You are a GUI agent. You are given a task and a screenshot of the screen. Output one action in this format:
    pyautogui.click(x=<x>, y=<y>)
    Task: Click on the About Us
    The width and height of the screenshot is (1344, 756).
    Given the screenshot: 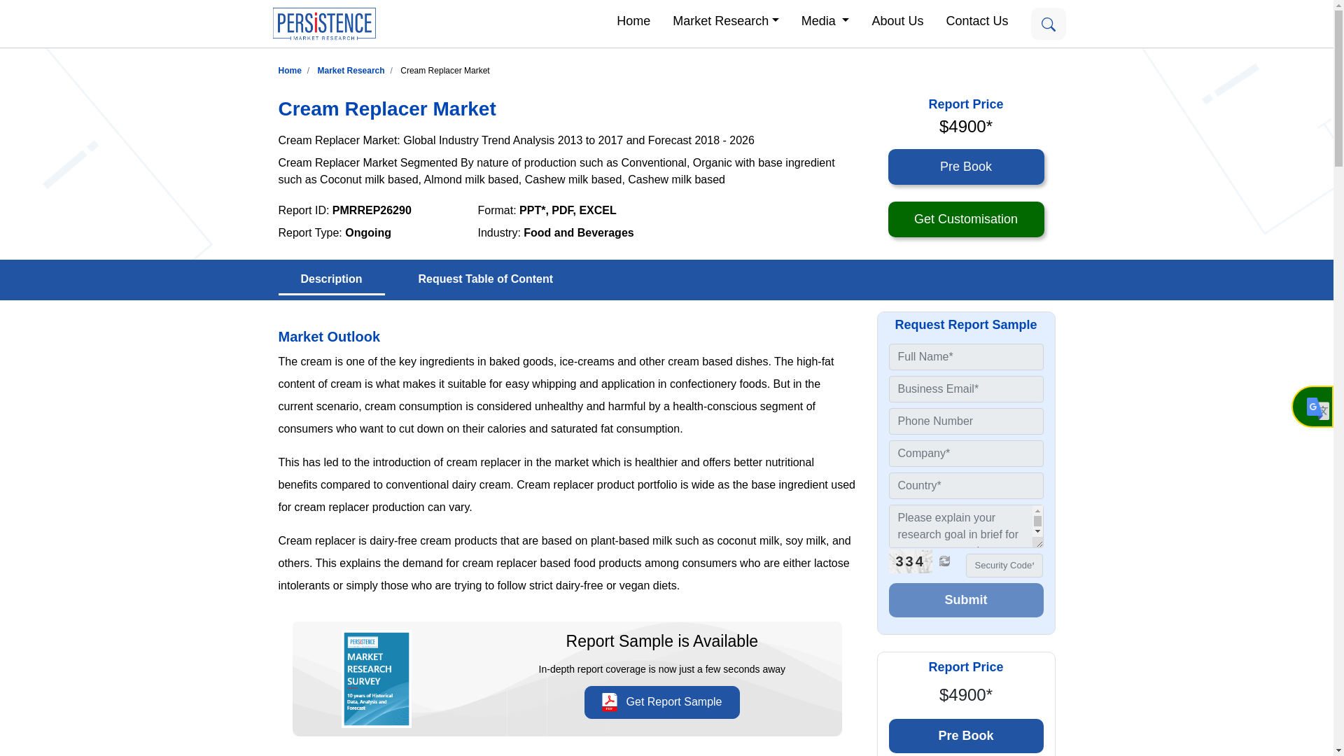 What is the action you would take?
    pyautogui.click(x=897, y=20)
    